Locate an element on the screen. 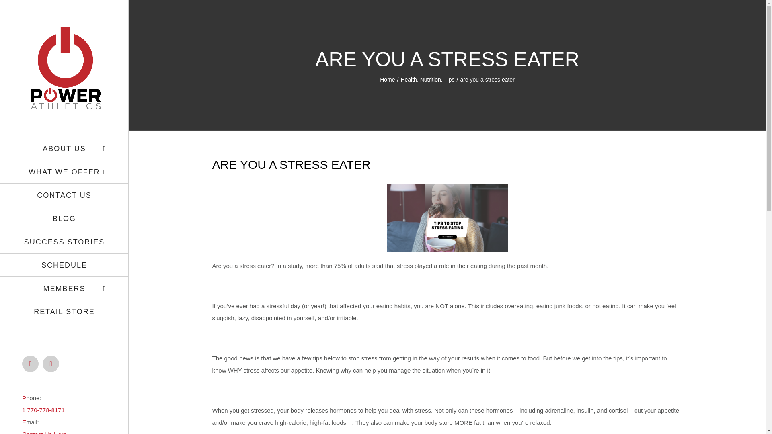  Tips is located at coordinates (450, 80).